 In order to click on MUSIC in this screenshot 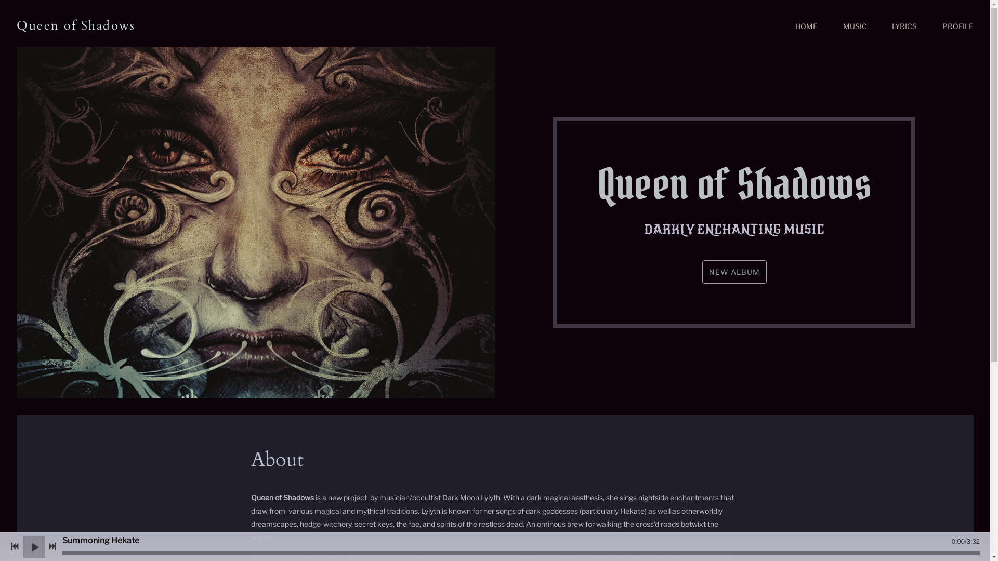, I will do `click(855, 26)`.